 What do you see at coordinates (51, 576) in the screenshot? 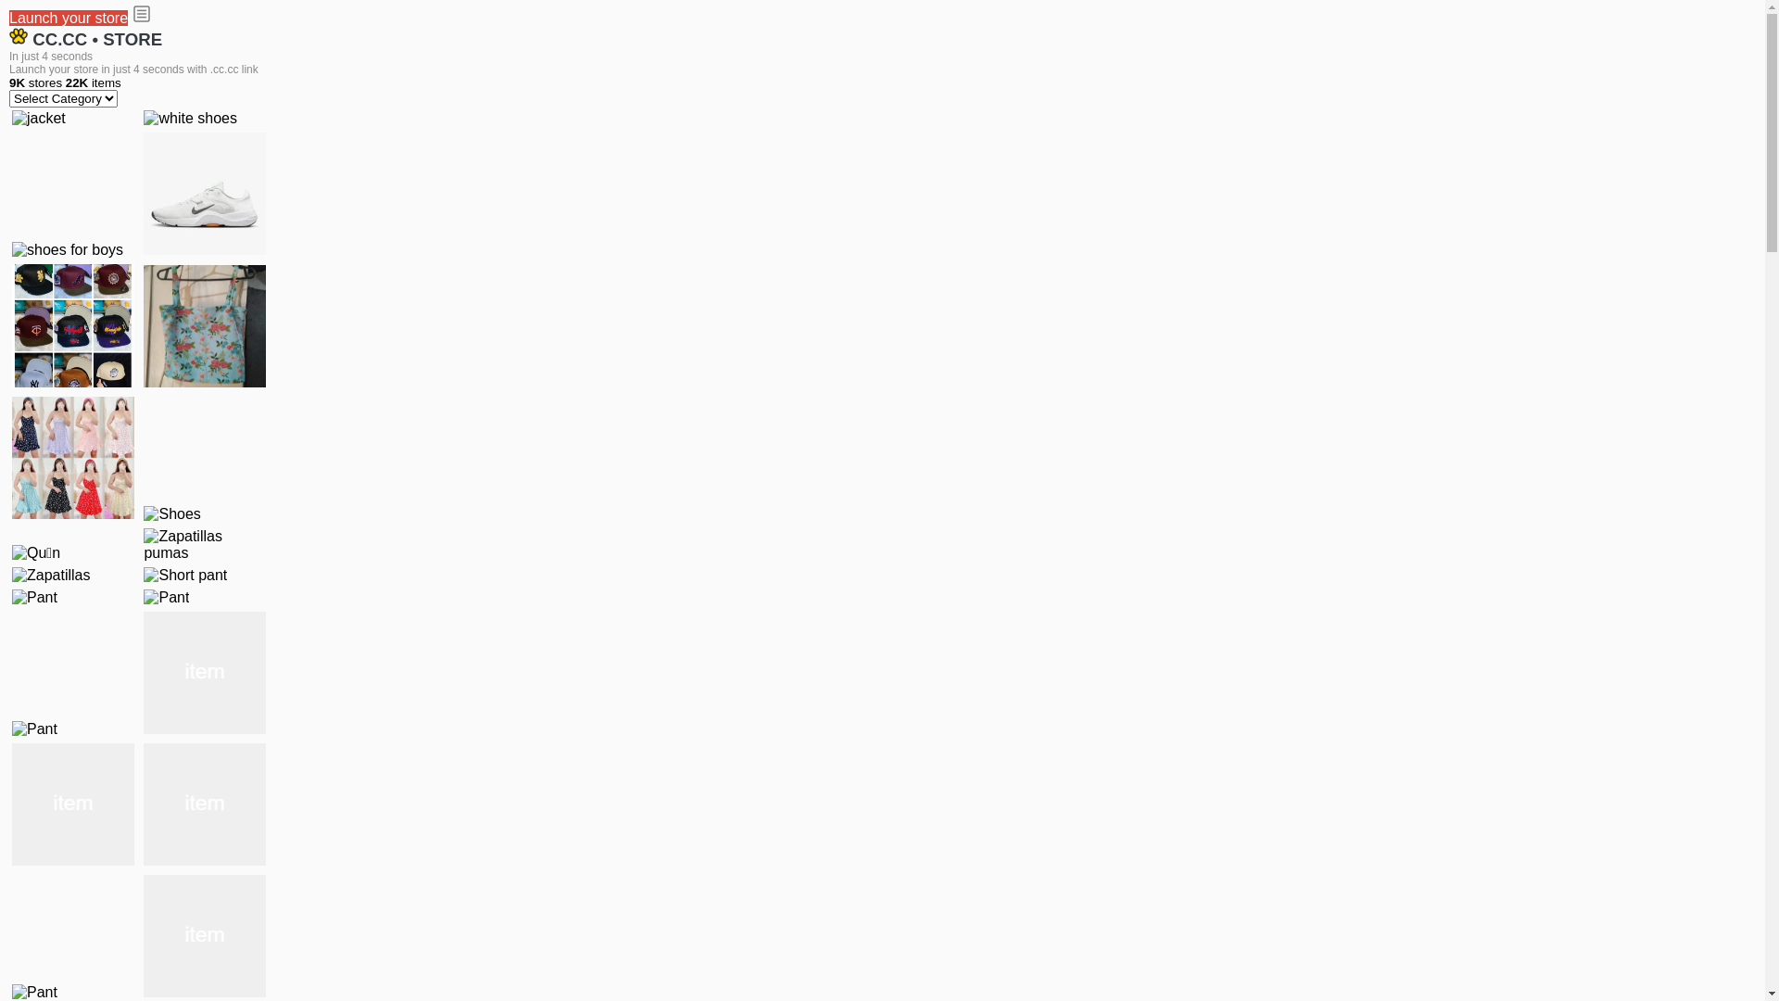
I see `Zapatillas` at bounding box center [51, 576].